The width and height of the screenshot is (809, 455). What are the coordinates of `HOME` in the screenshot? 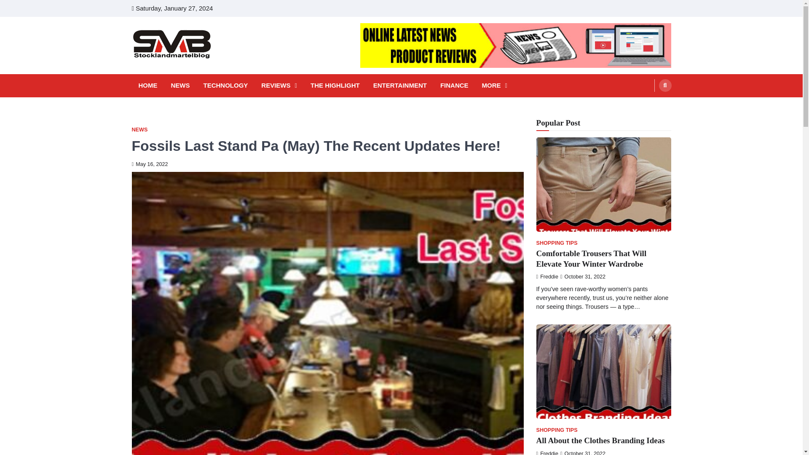 It's located at (147, 86).